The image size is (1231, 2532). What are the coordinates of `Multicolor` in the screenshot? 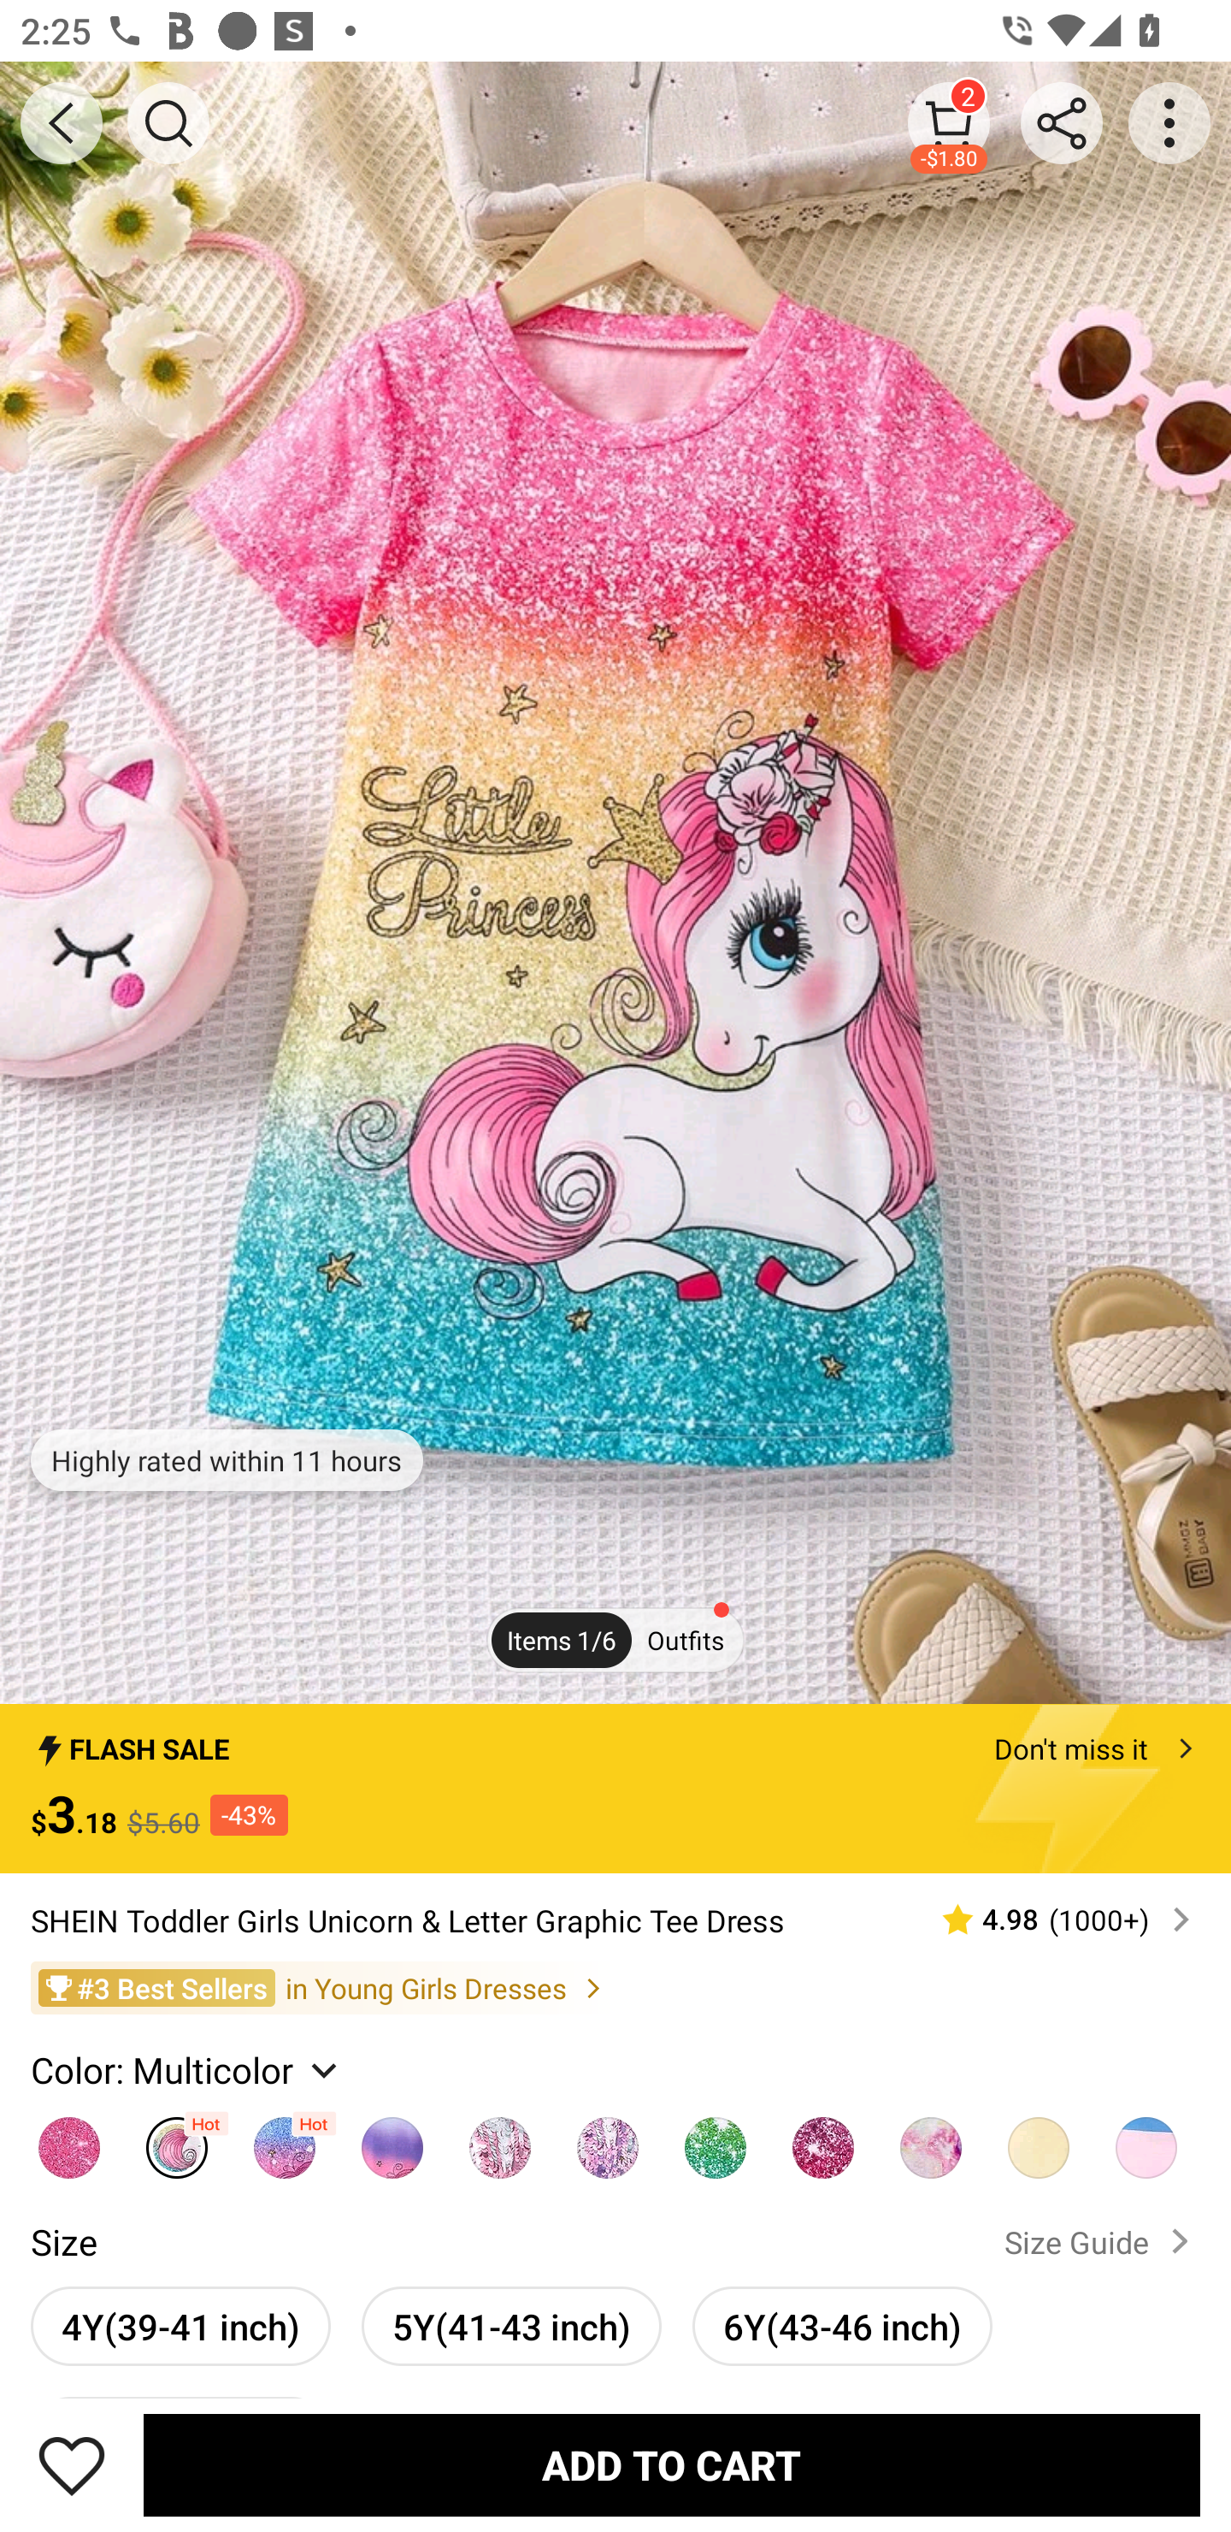 It's located at (822, 2140).